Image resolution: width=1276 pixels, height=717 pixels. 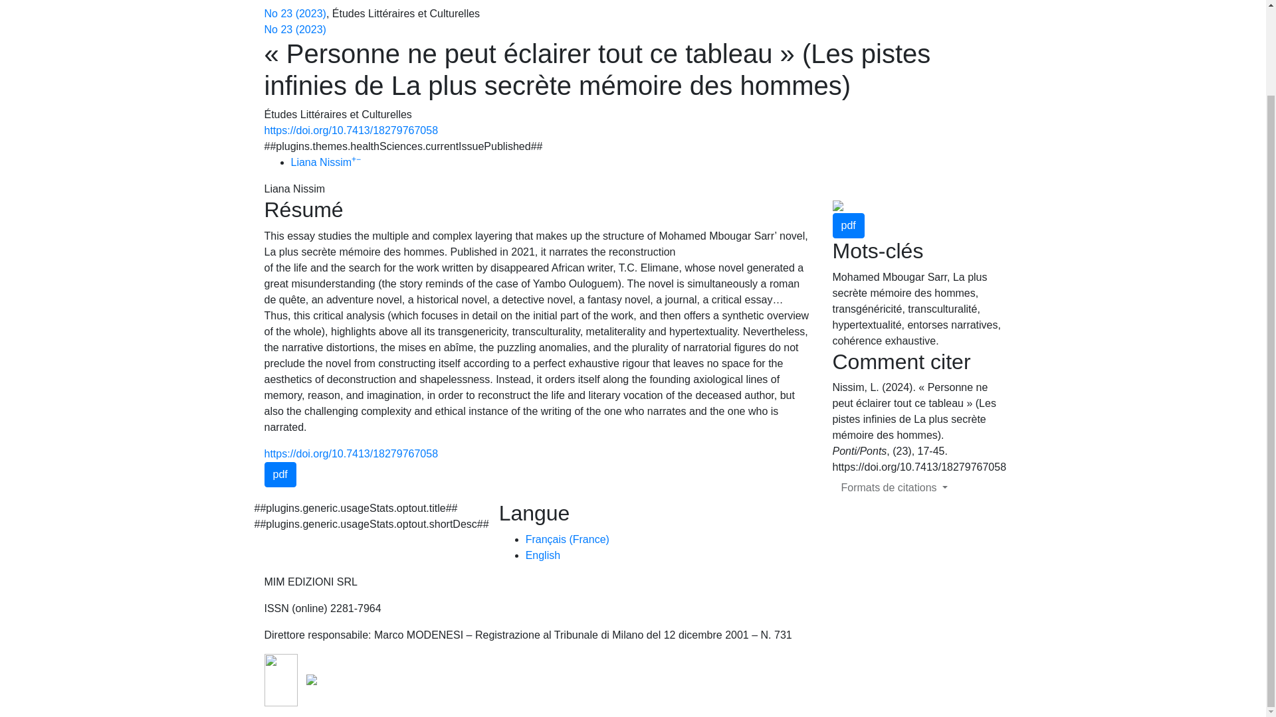 What do you see at coordinates (847, 225) in the screenshot?
I see `pdf` at bounding box center [847, 225].